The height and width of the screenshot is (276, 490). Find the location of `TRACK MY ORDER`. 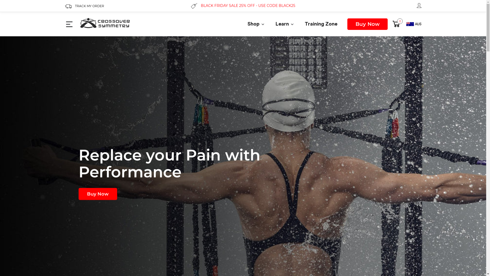

TRACK MY ORDER is located at coordinates (84, 6).